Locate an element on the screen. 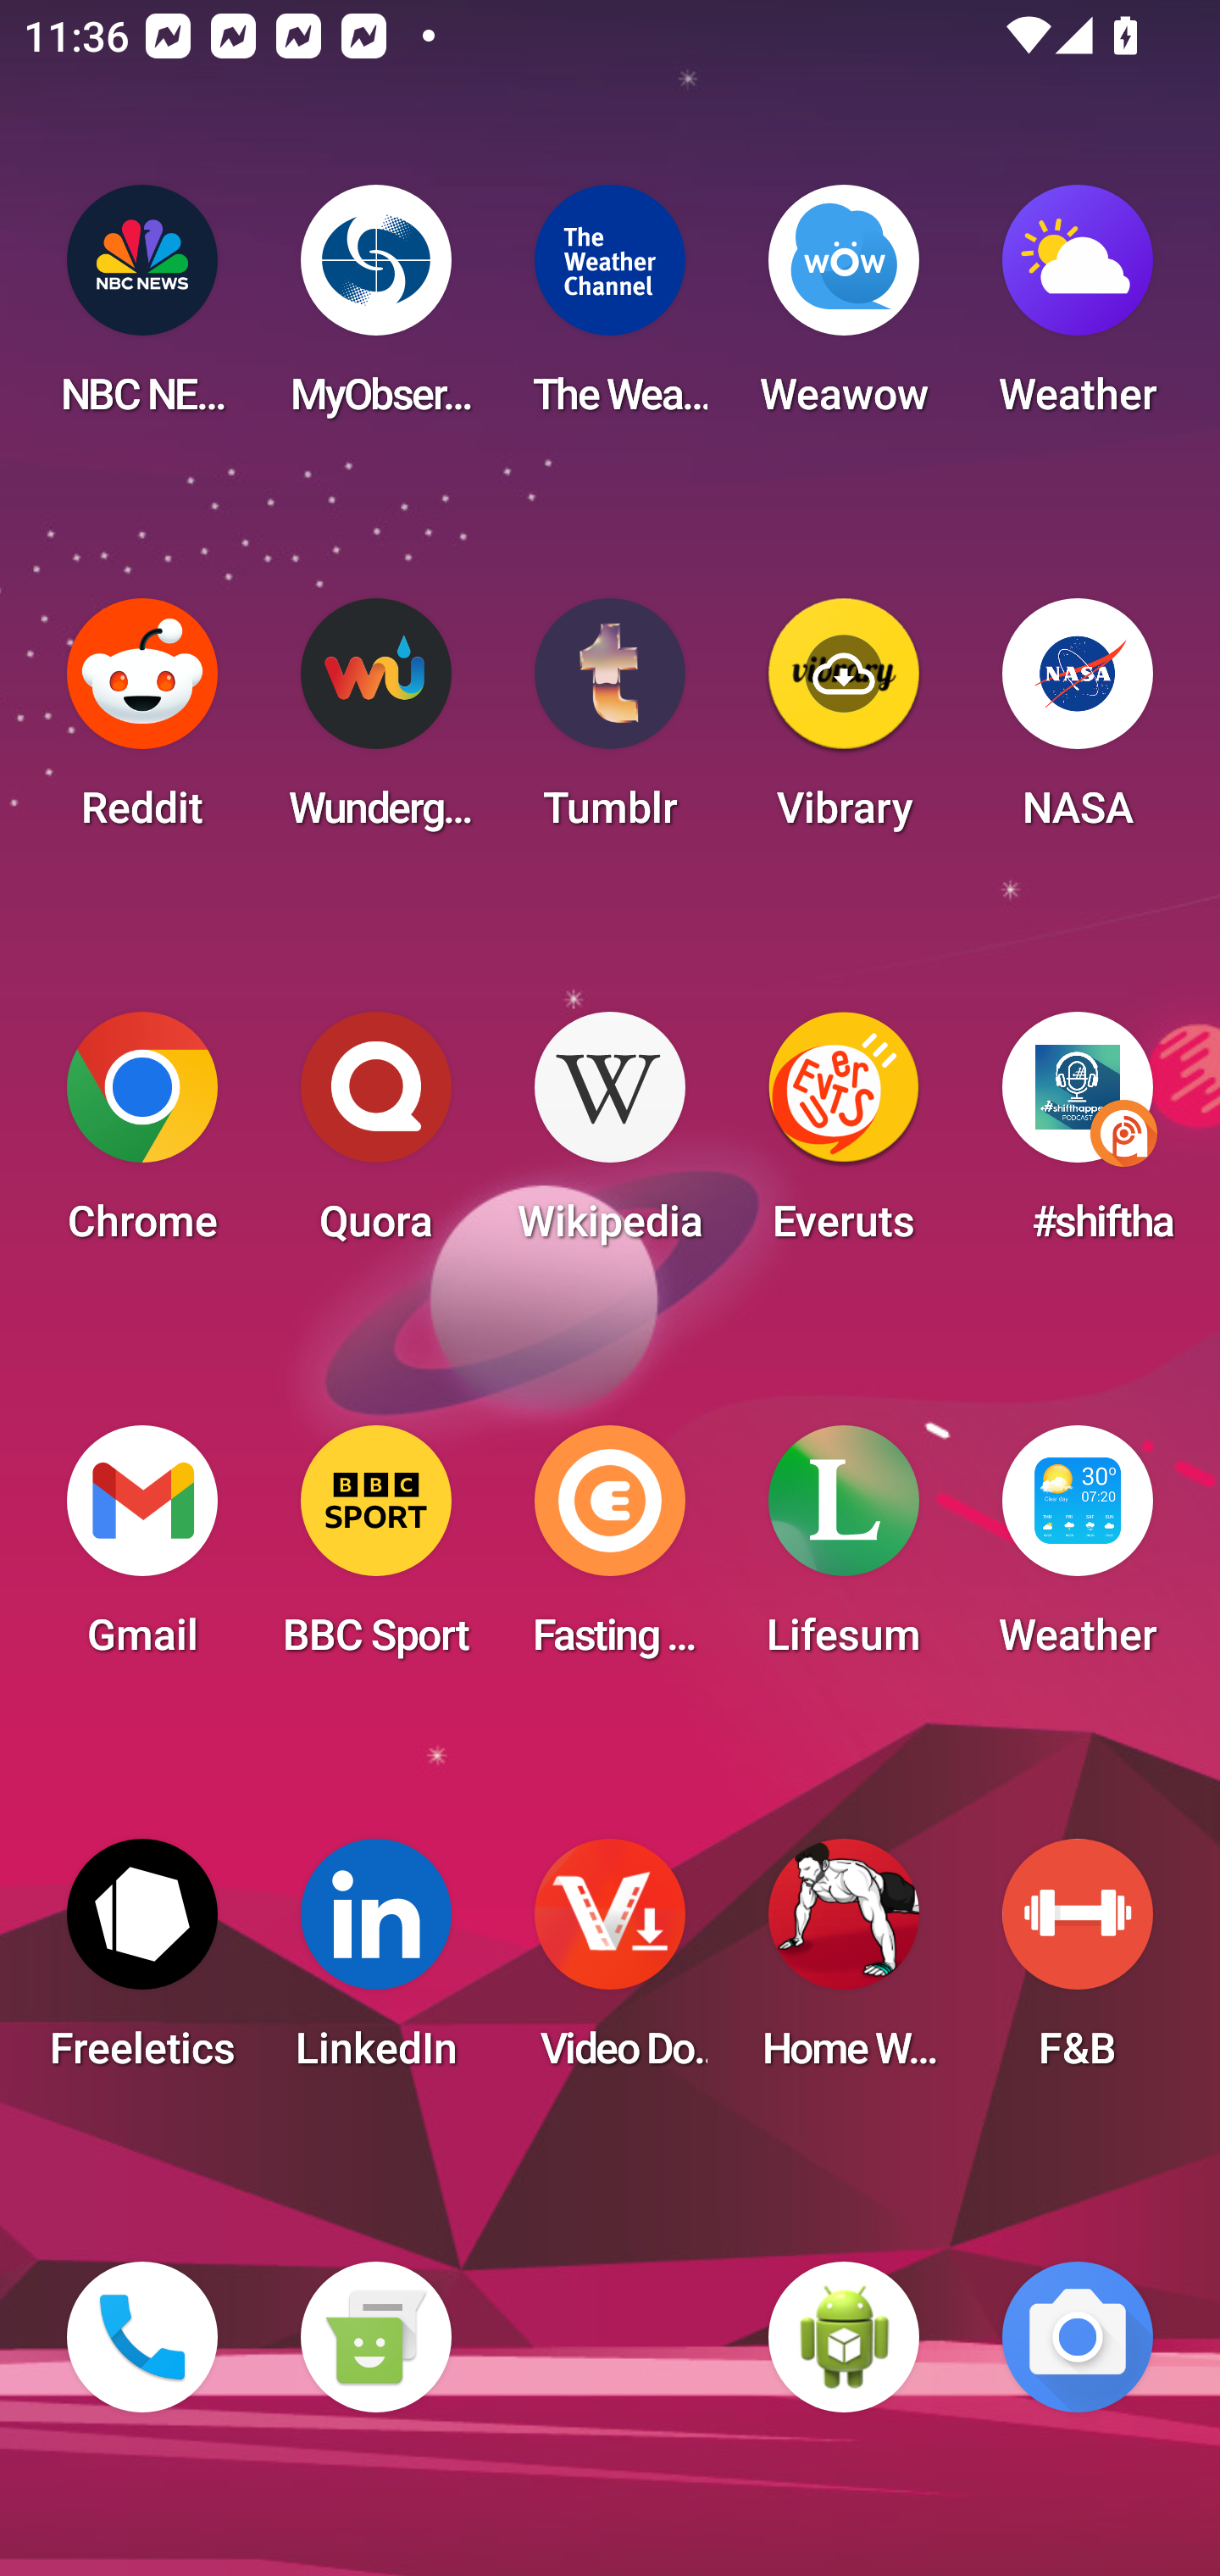 Image resolution: width=1220 pixels, height=2576 pixels. Quora is located at coordinates (375, 1137).